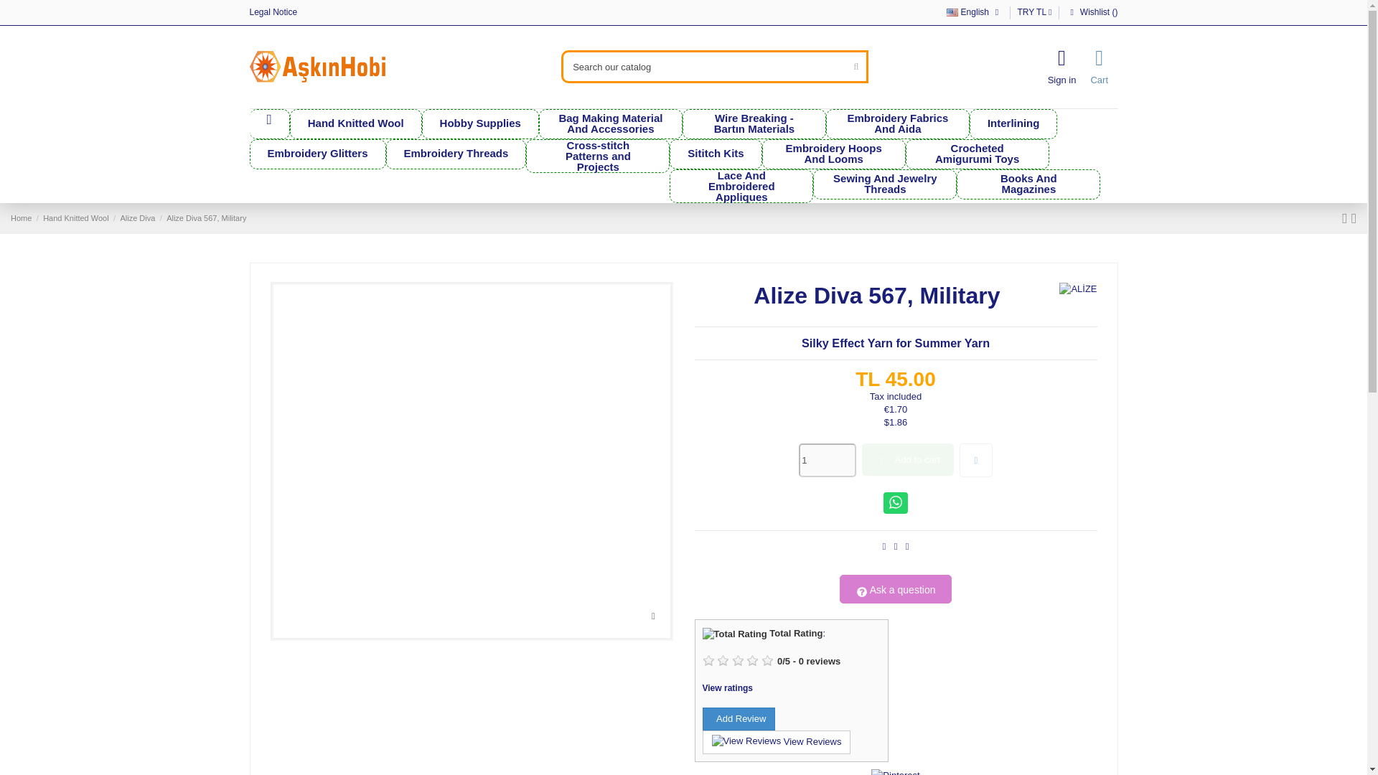 The height and width of the screenshot is (775, 1378). What do you see at coordinates (456, 154) in the screenshot?
I see `Embroidery Threads` at bounding box center [456, 154].